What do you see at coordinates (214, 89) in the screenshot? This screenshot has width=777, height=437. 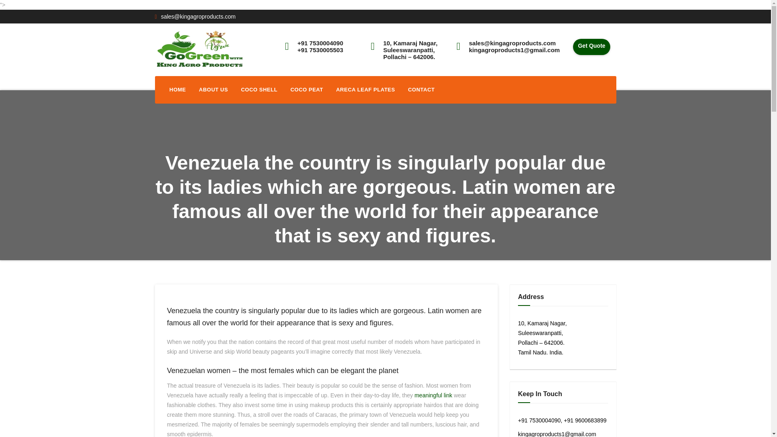 I see `ABOUT US` at bounding box center [214, 89].